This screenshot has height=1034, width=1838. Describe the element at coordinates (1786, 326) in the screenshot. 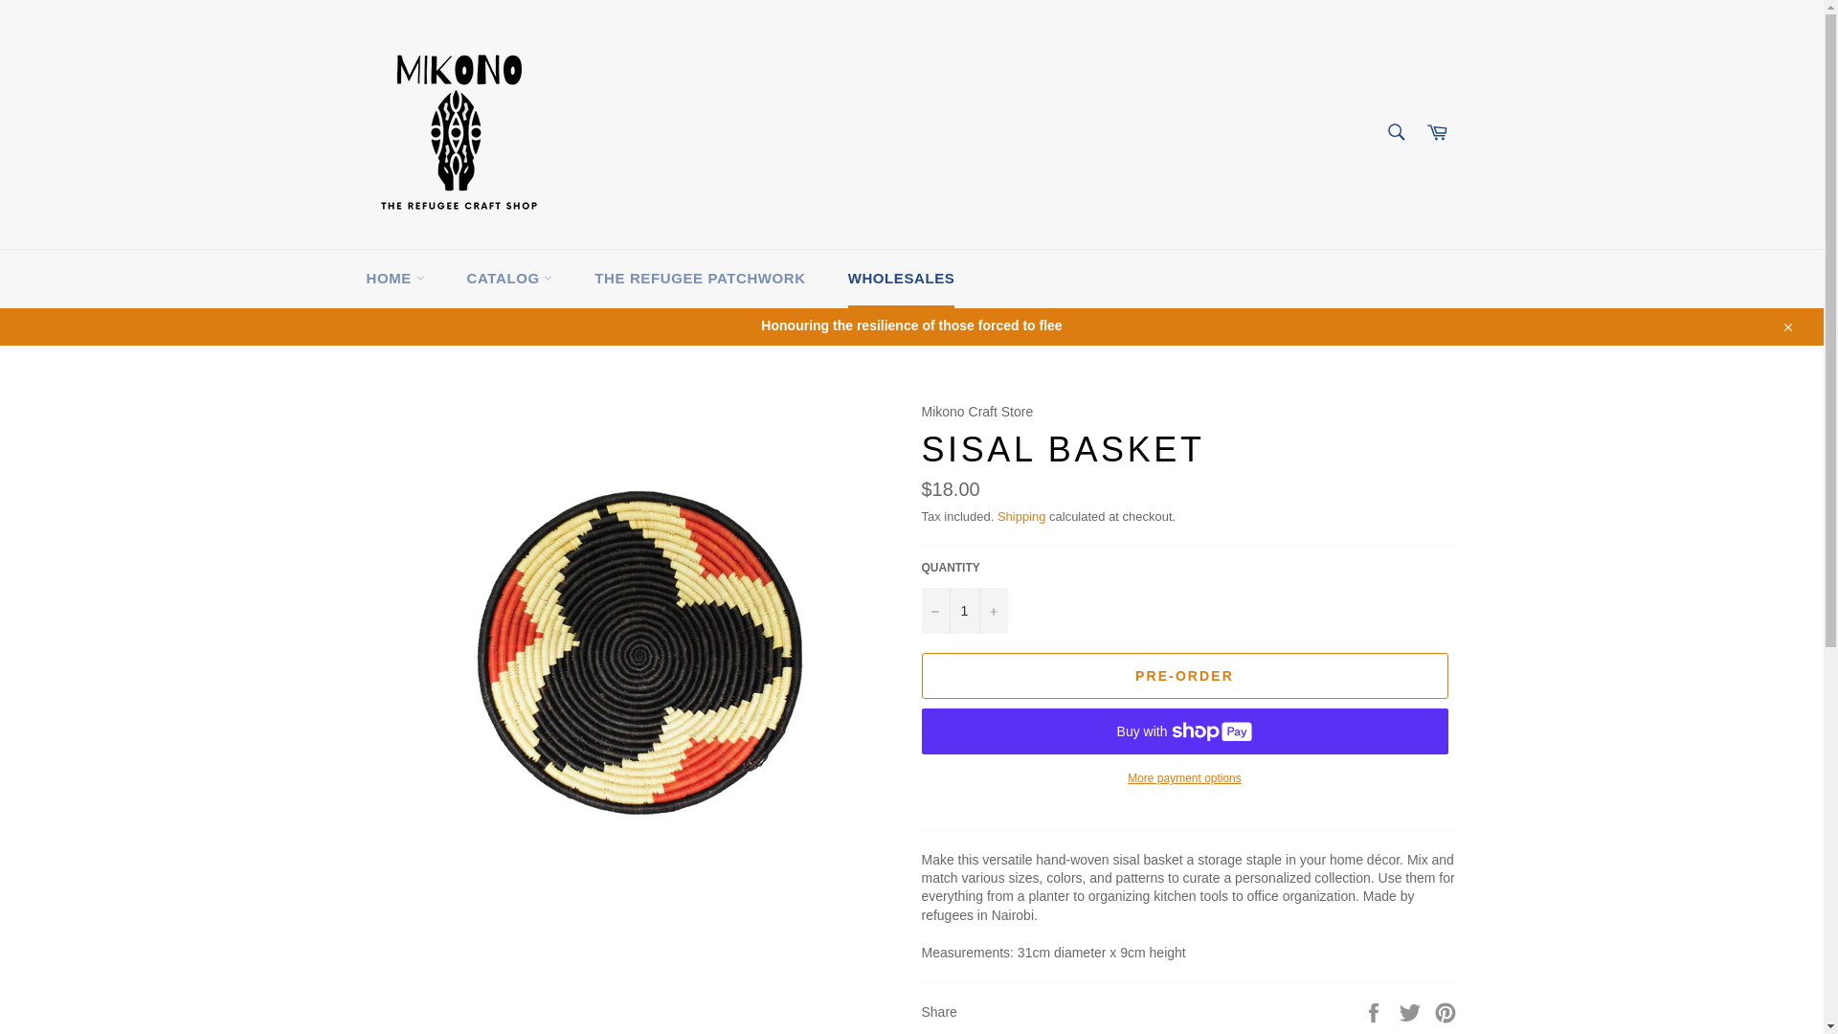

I see `Close` at that location.